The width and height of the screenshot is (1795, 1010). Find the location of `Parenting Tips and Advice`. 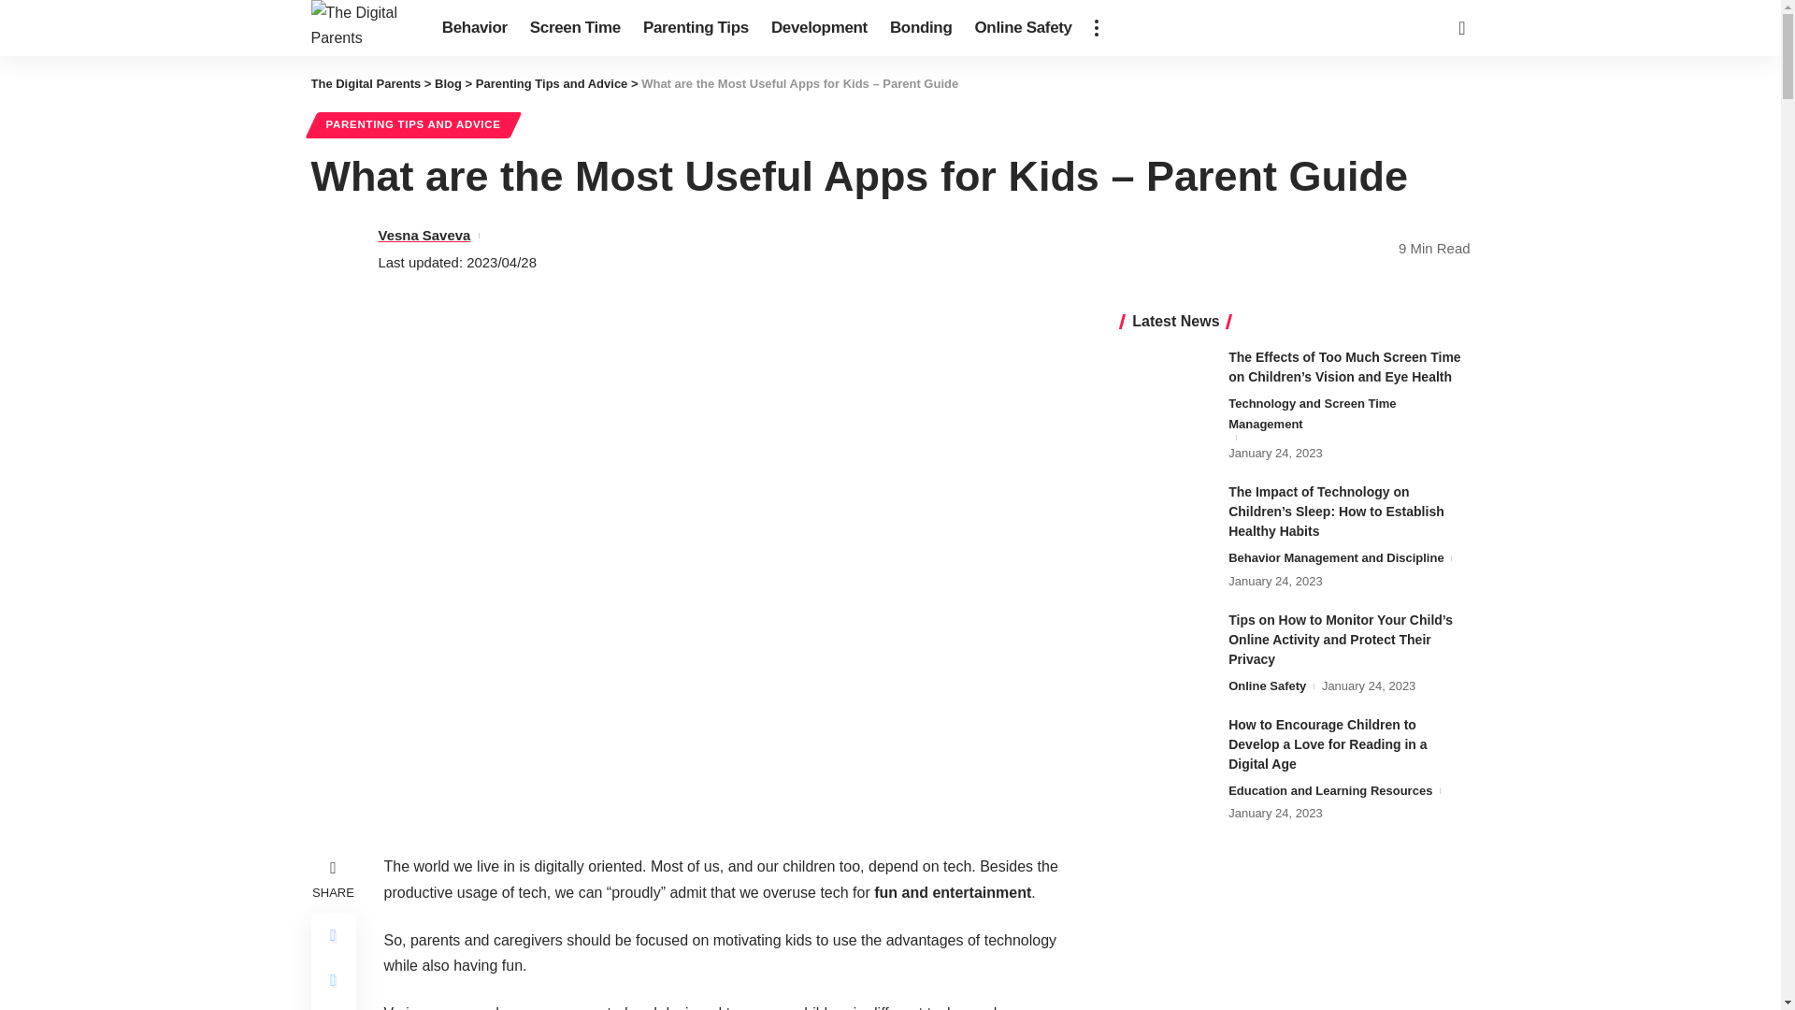

Parenting Tips and Advice is located at coordinates (552, 84).